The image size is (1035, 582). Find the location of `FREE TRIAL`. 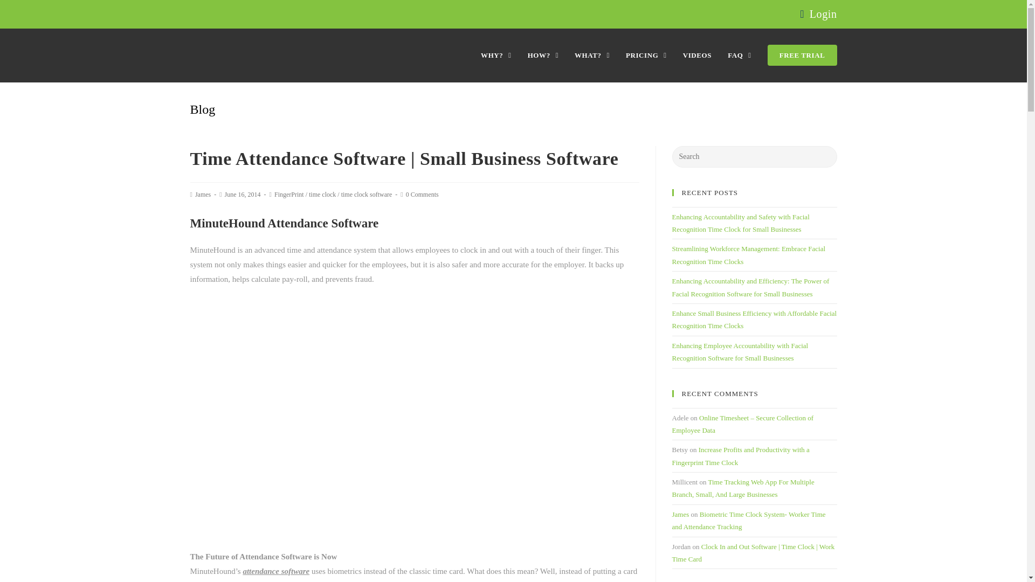

FREE TRIAL is located at coordinates (802, 55).